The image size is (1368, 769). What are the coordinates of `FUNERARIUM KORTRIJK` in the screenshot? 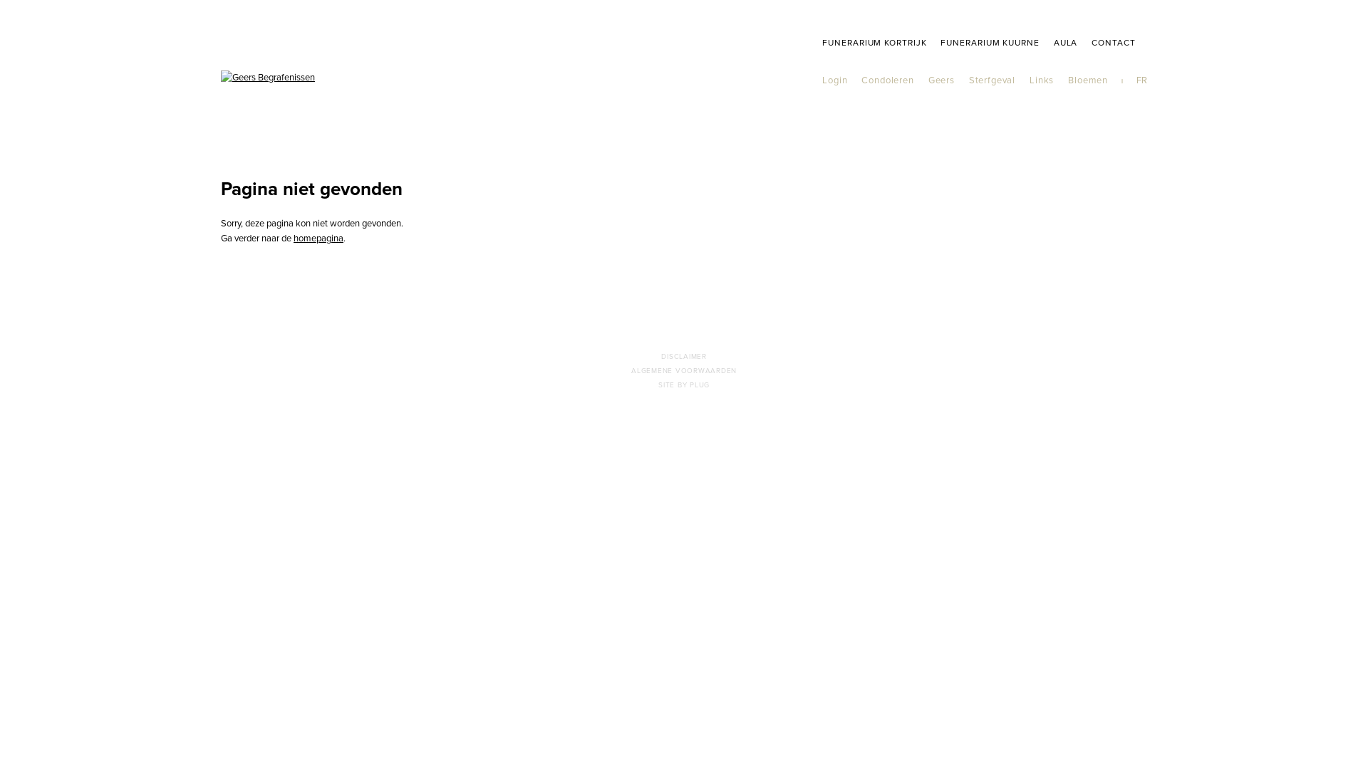 It's located at (874, 43).